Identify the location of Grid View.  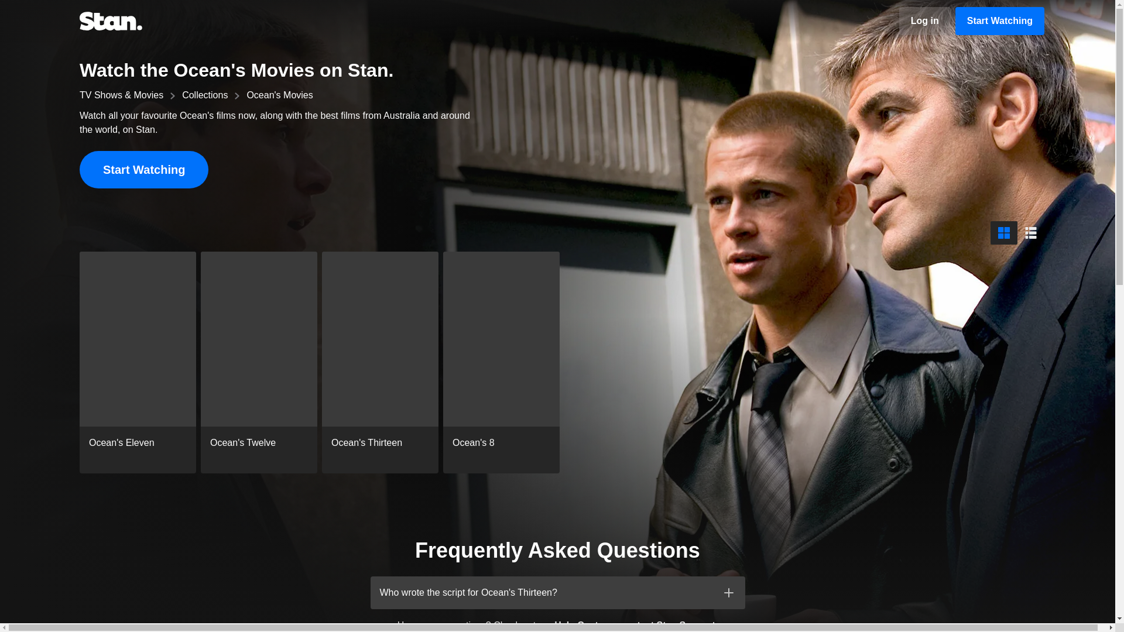
(1003, 233).